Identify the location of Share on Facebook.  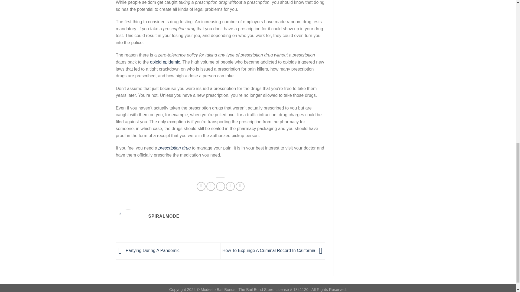
(201, 186).